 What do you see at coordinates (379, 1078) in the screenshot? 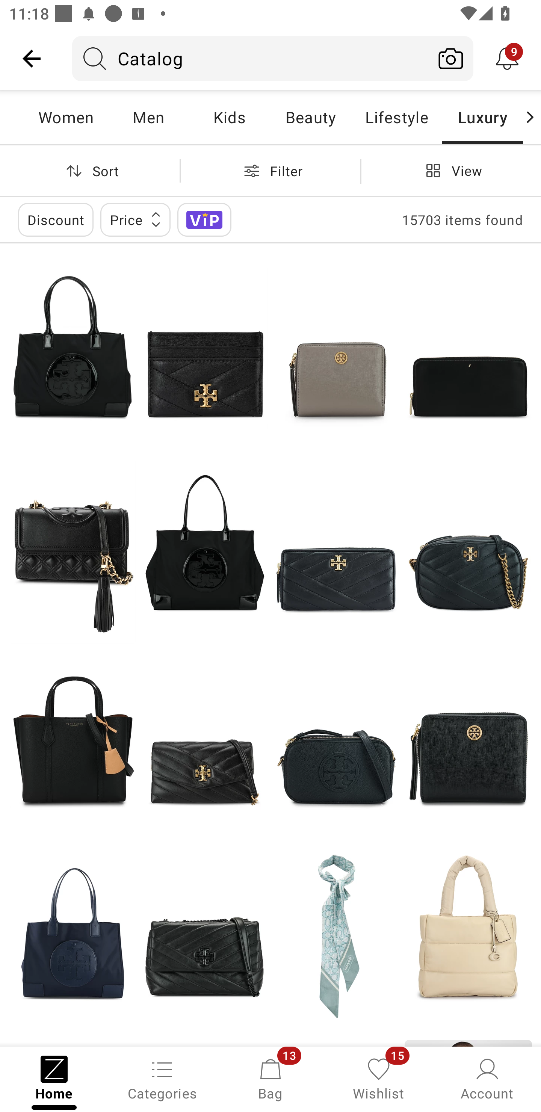
I see `Wishlist, 15 new notifications Wishlist` at bounding box center [379, 1078].